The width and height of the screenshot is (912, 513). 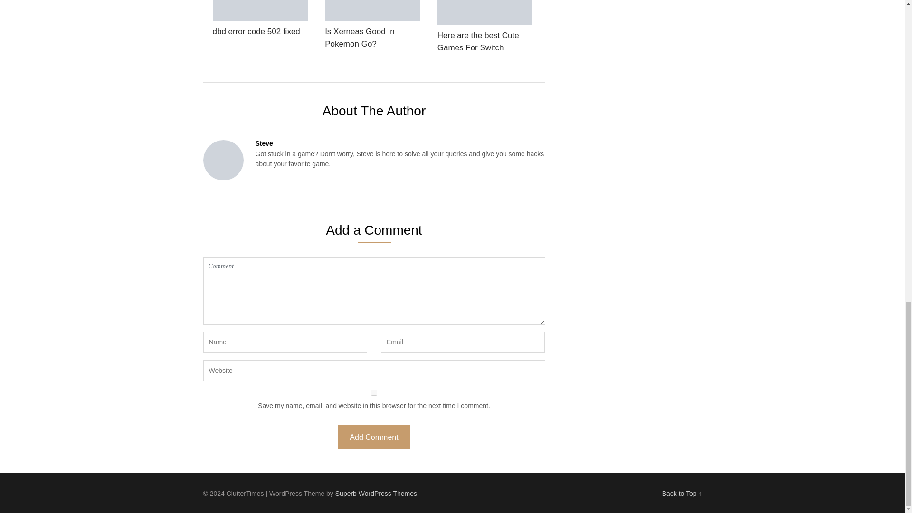 I want to click on Add Comment, so click(x=373, y=437).